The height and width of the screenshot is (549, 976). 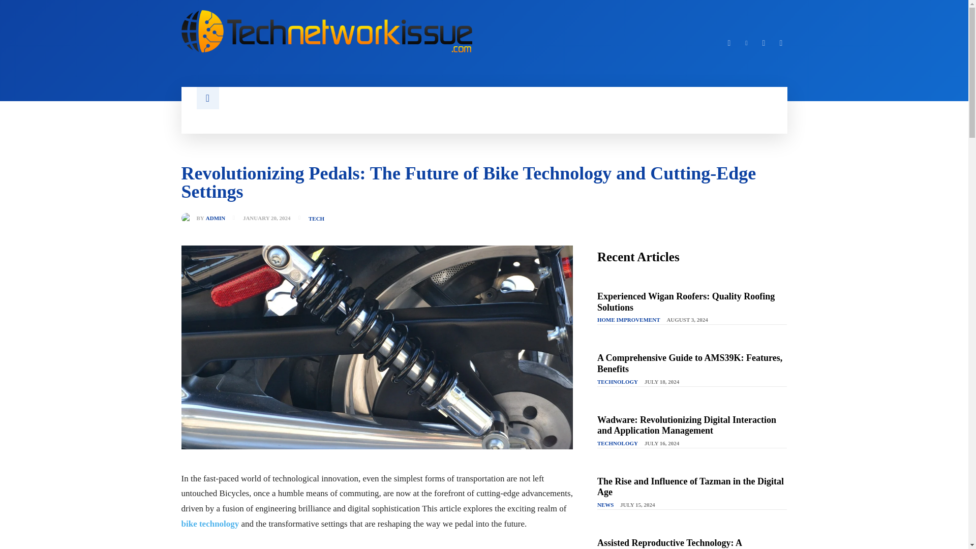 I want to click on The Rise and Influence of Tazman in the Digital Age, so click(x=690, y=487).